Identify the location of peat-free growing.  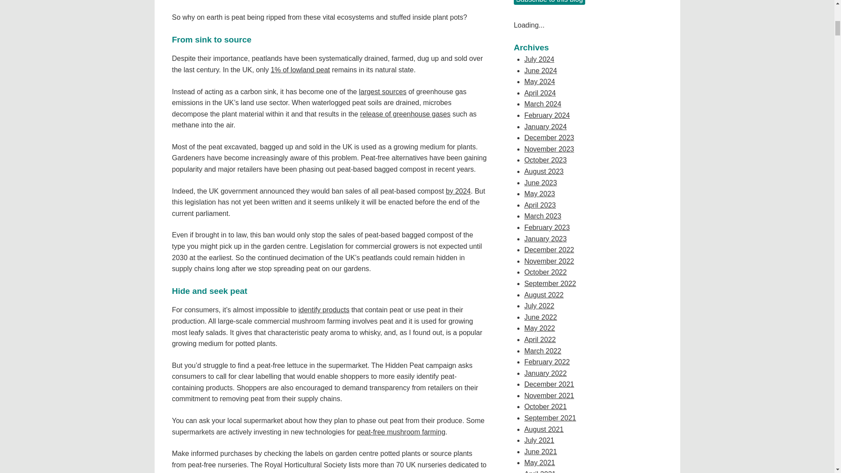
(199, 472).